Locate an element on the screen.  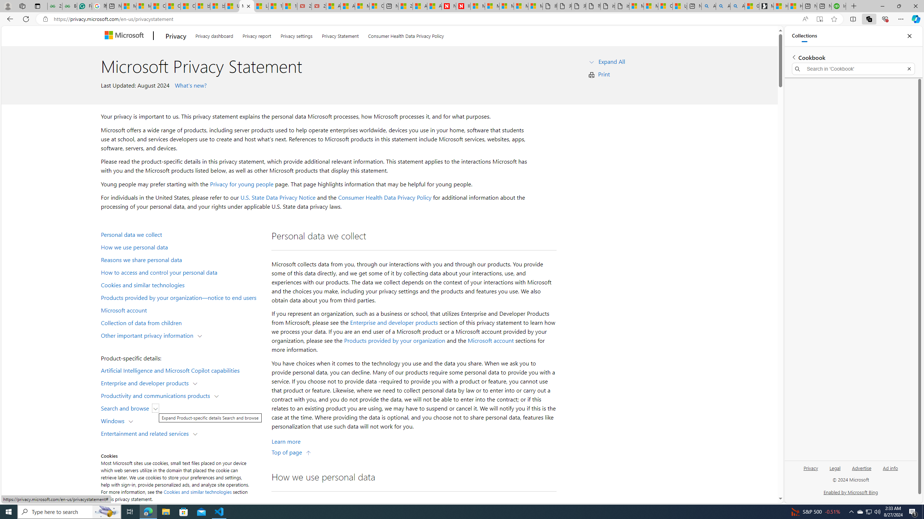
 What's new? is located at coordinates (190, 85).